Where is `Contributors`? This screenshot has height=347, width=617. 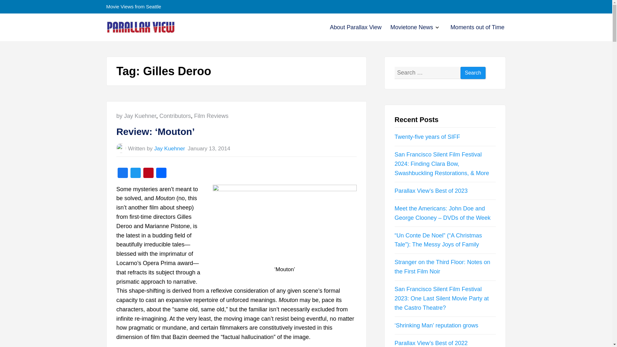 Contributors is located at coordinates (175, 116).